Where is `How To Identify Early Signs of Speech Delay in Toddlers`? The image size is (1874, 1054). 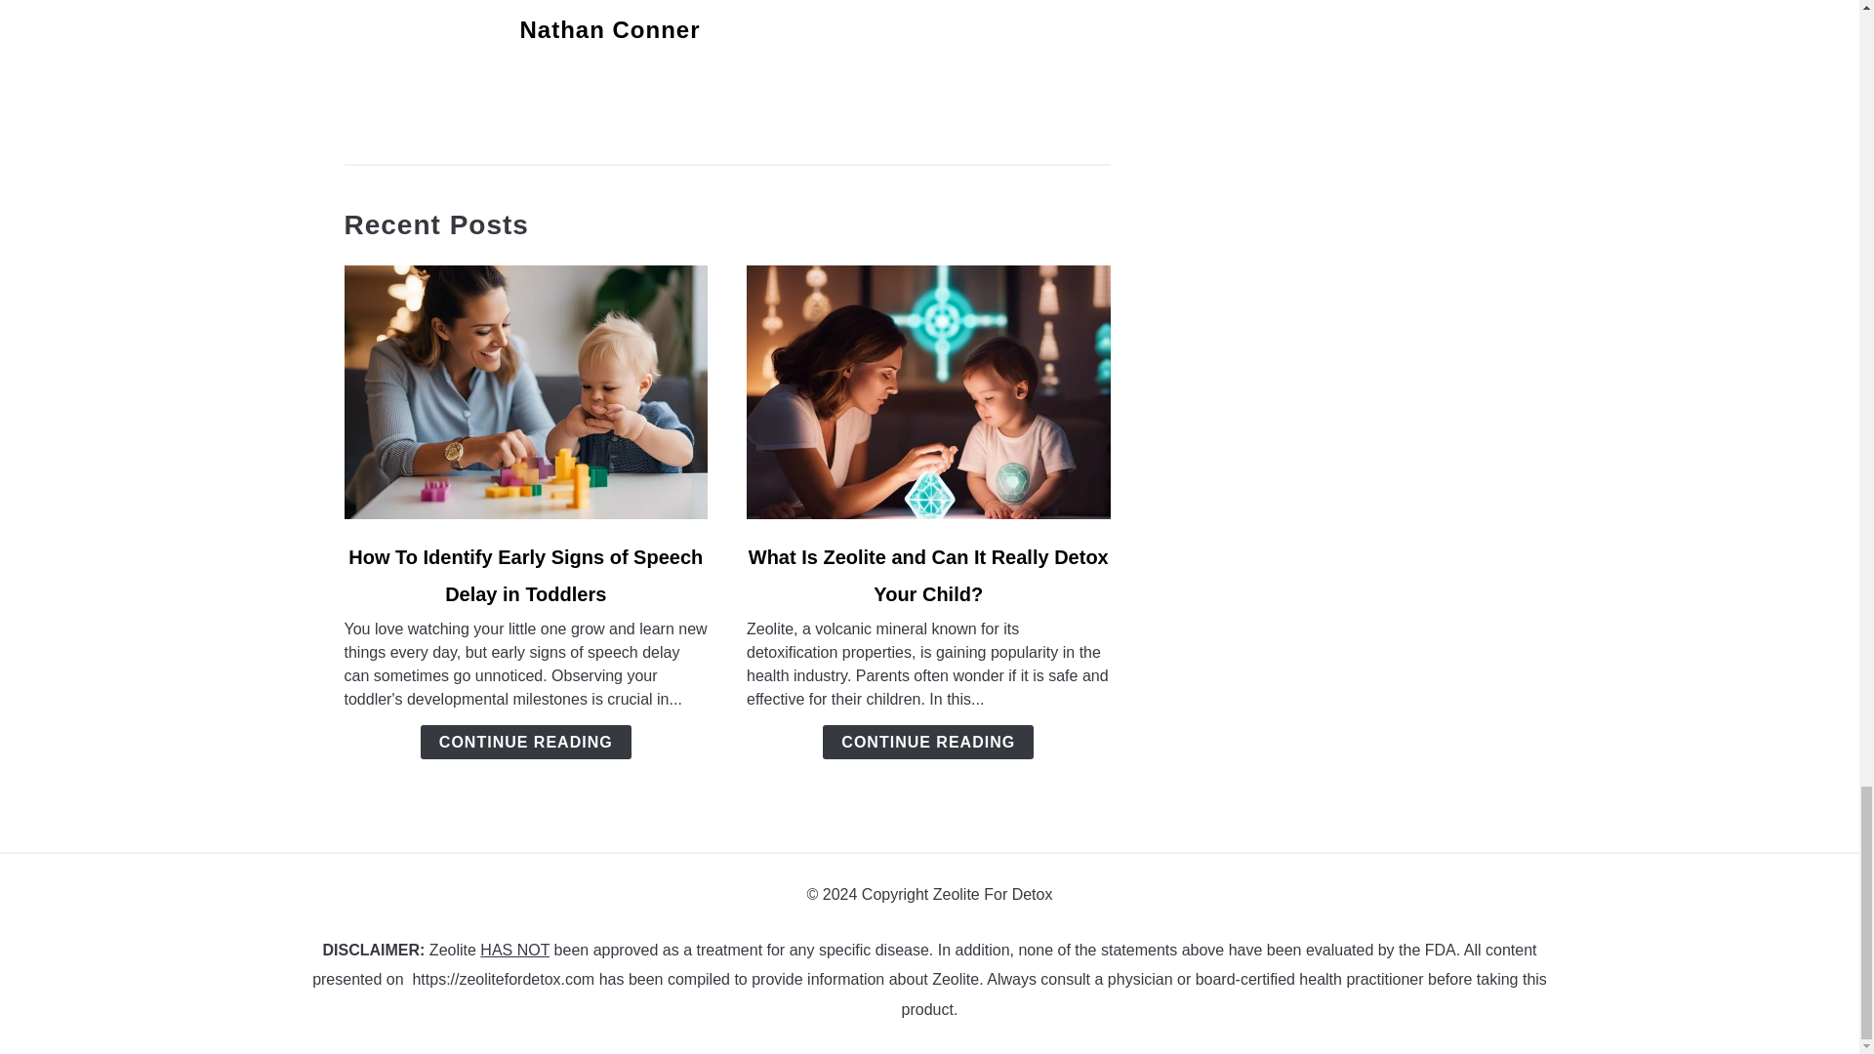 How To Identify Early Signs of Speech Delay in Toddlers is located at coordinates (525, 576).